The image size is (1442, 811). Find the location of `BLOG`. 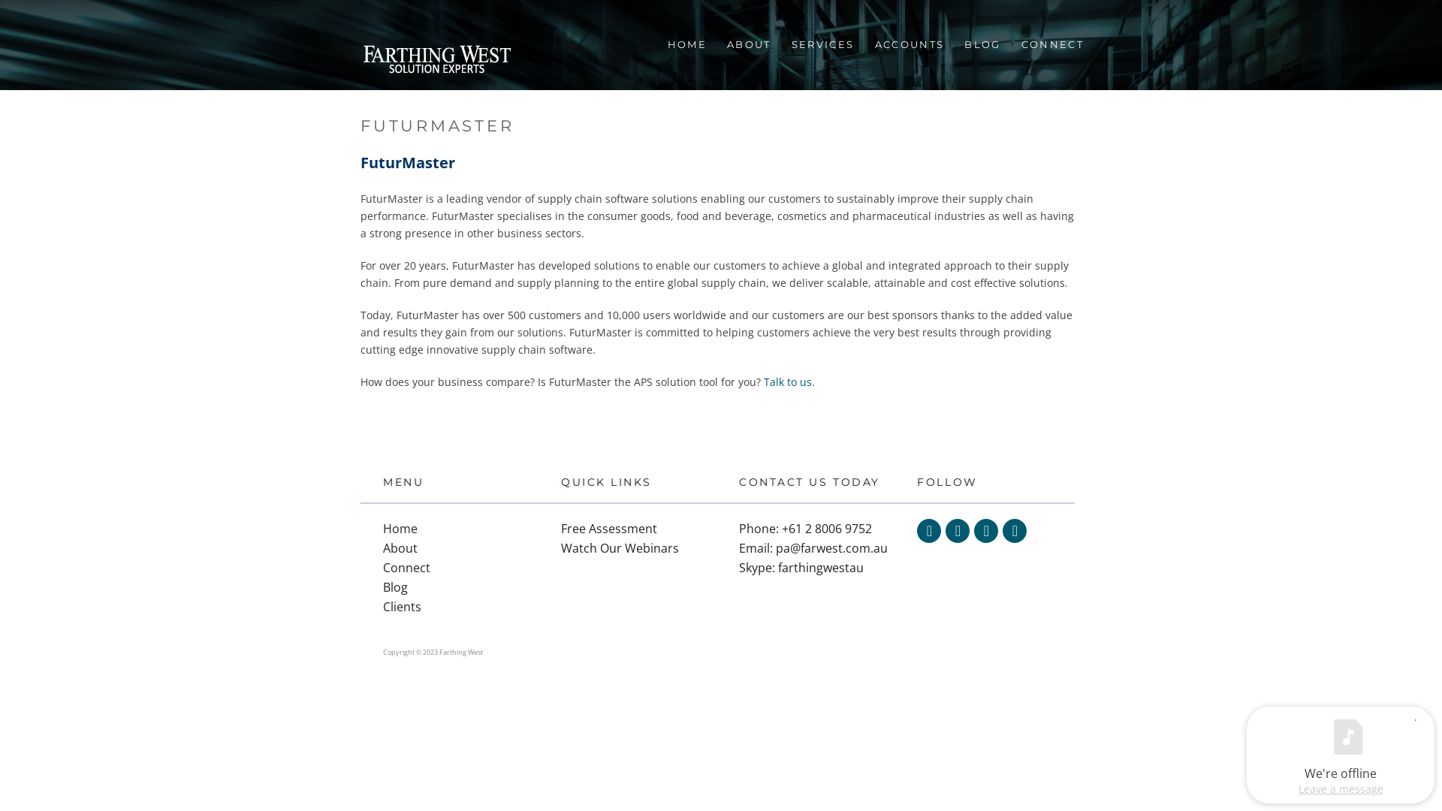

BLOG is located at coordinates (981, 45).